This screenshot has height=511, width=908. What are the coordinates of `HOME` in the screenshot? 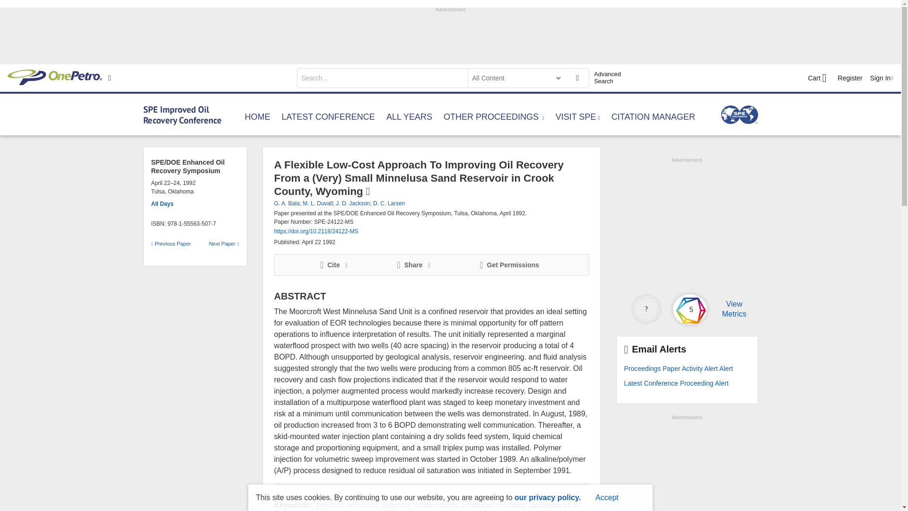 It's located at (258, 118).